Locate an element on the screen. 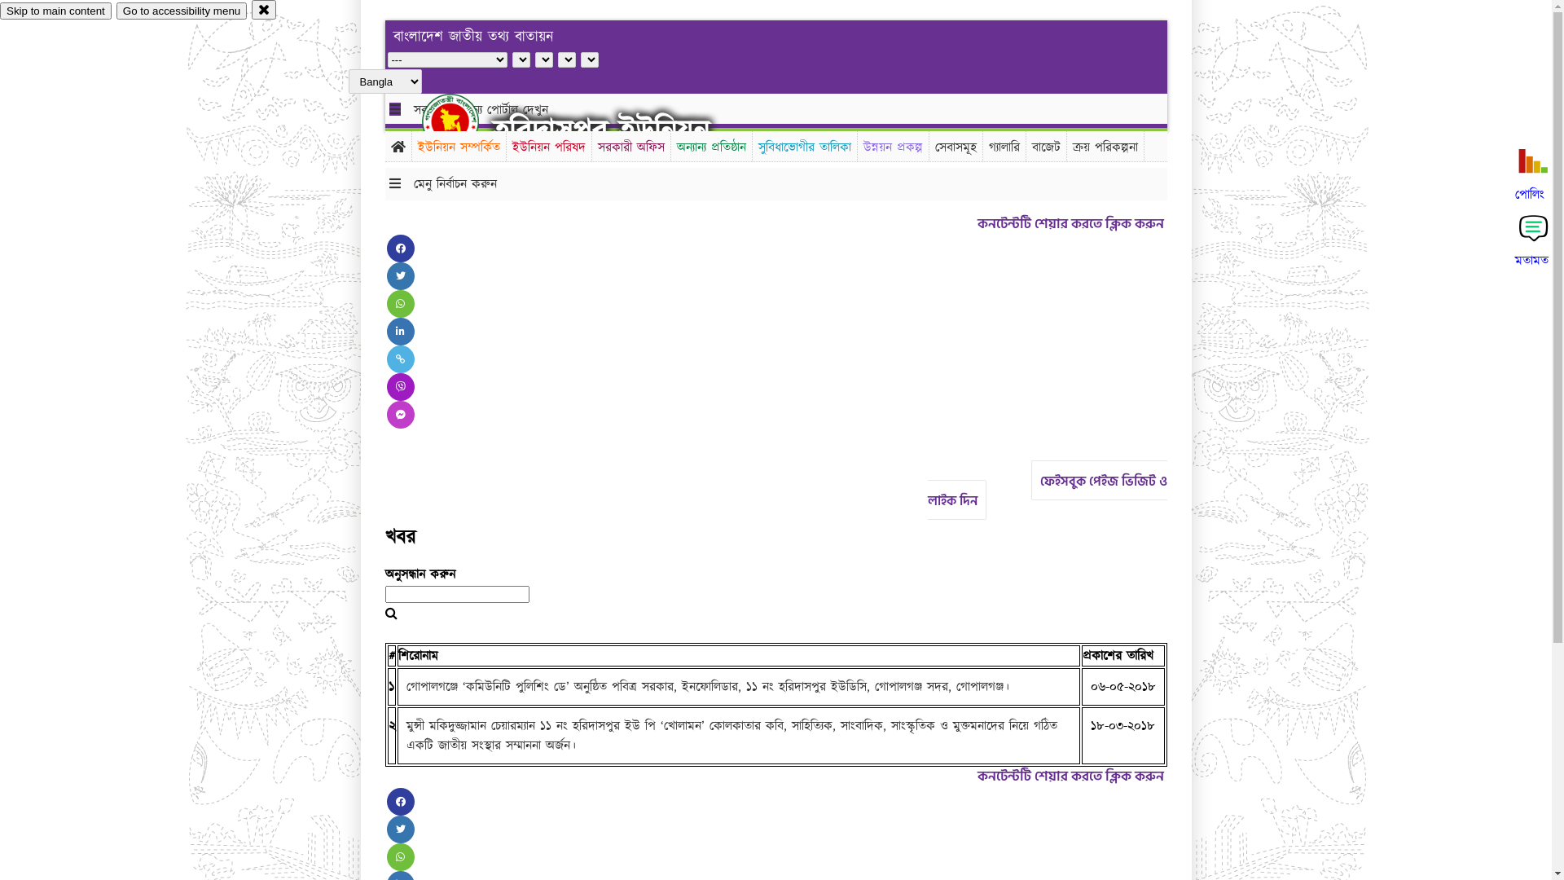 The width and height of the screenshot is (1564, 880). 
                
             is located at coordinates (464, 121).